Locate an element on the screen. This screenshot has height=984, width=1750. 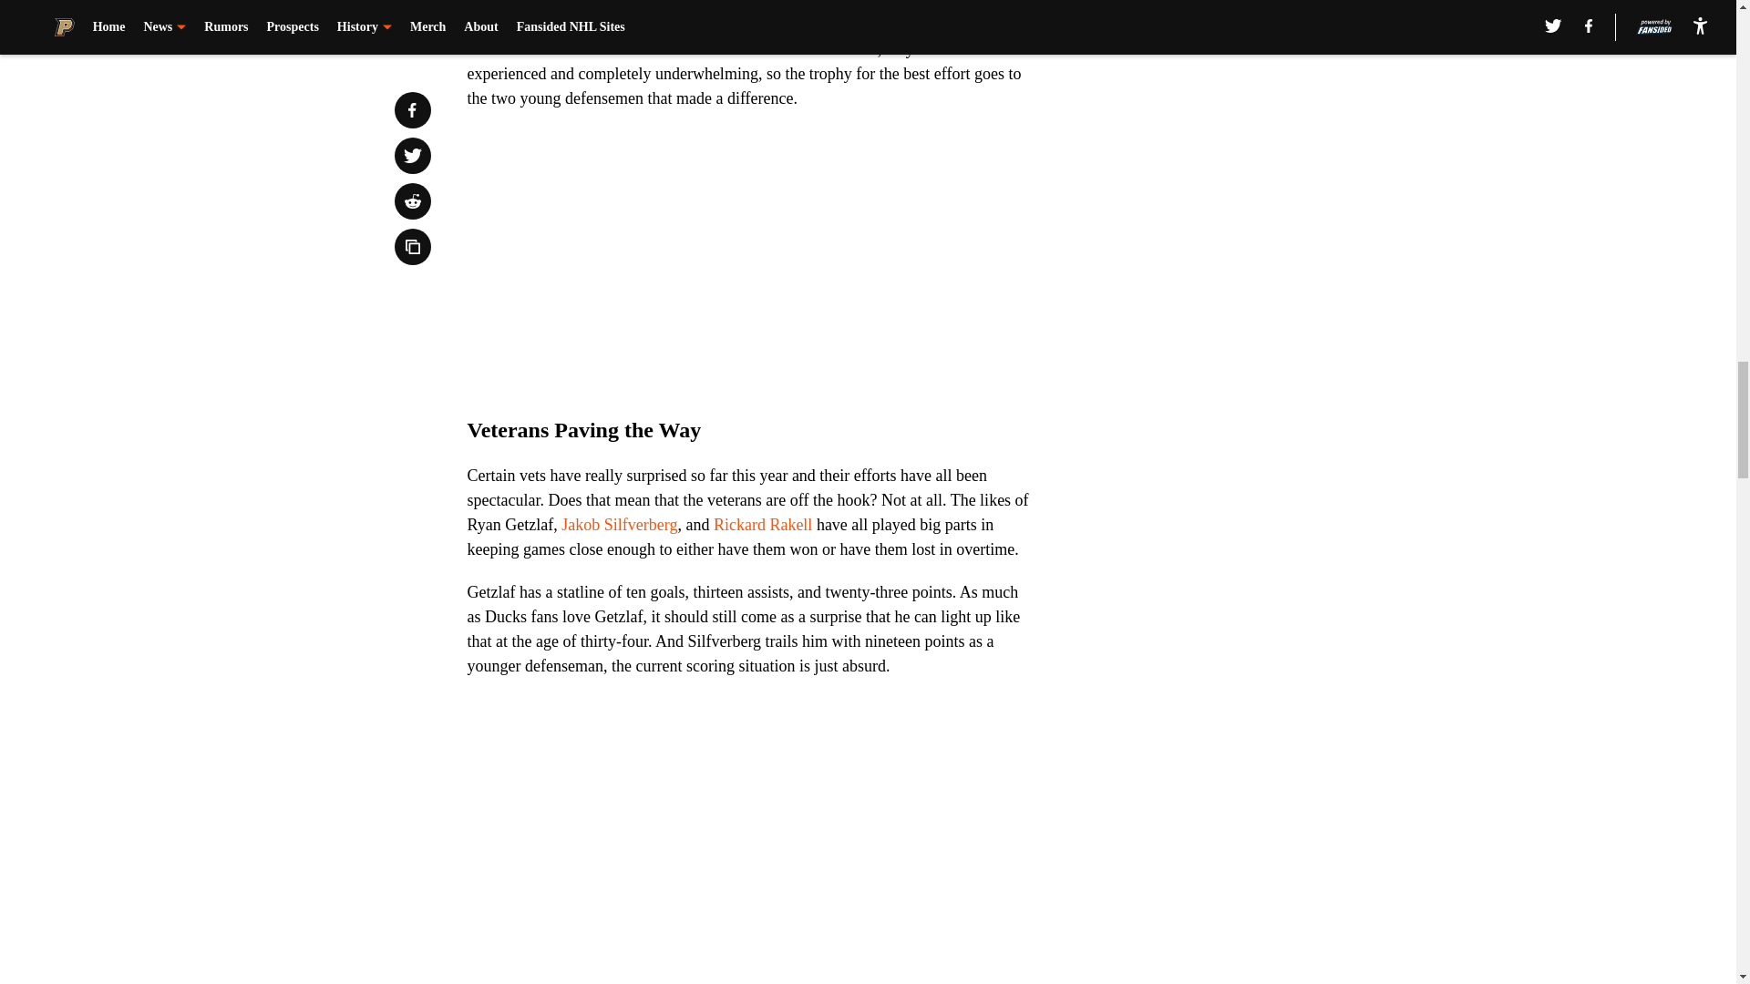
Rickard Rakell is located at coordinates (762, 525).